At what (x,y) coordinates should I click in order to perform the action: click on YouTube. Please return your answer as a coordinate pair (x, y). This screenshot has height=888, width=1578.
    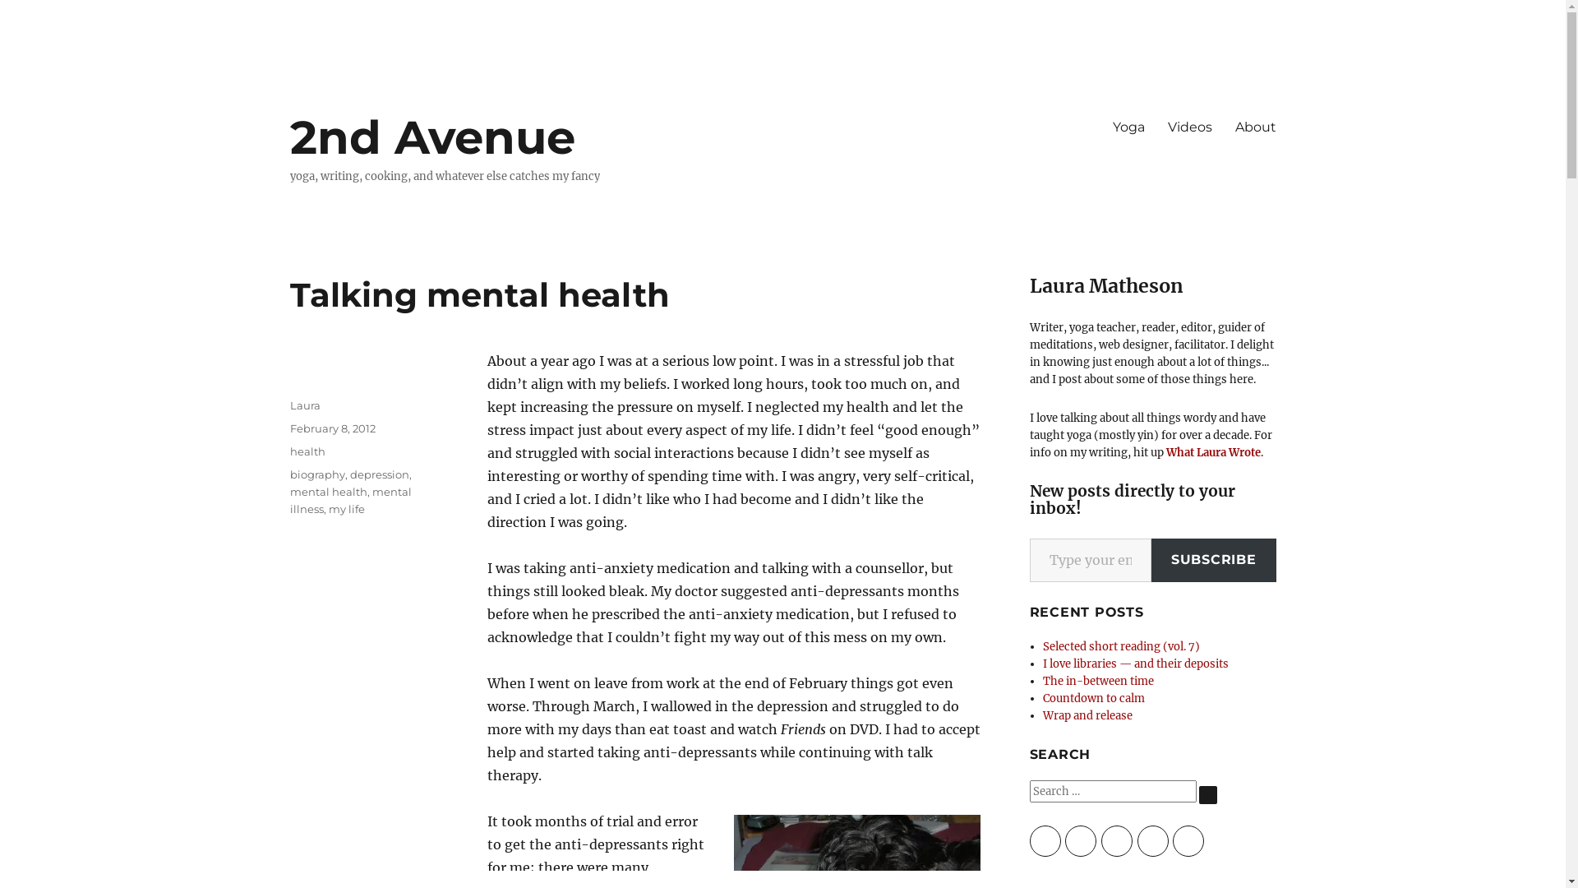
    Looking at the image, I should click on (1081, 841).